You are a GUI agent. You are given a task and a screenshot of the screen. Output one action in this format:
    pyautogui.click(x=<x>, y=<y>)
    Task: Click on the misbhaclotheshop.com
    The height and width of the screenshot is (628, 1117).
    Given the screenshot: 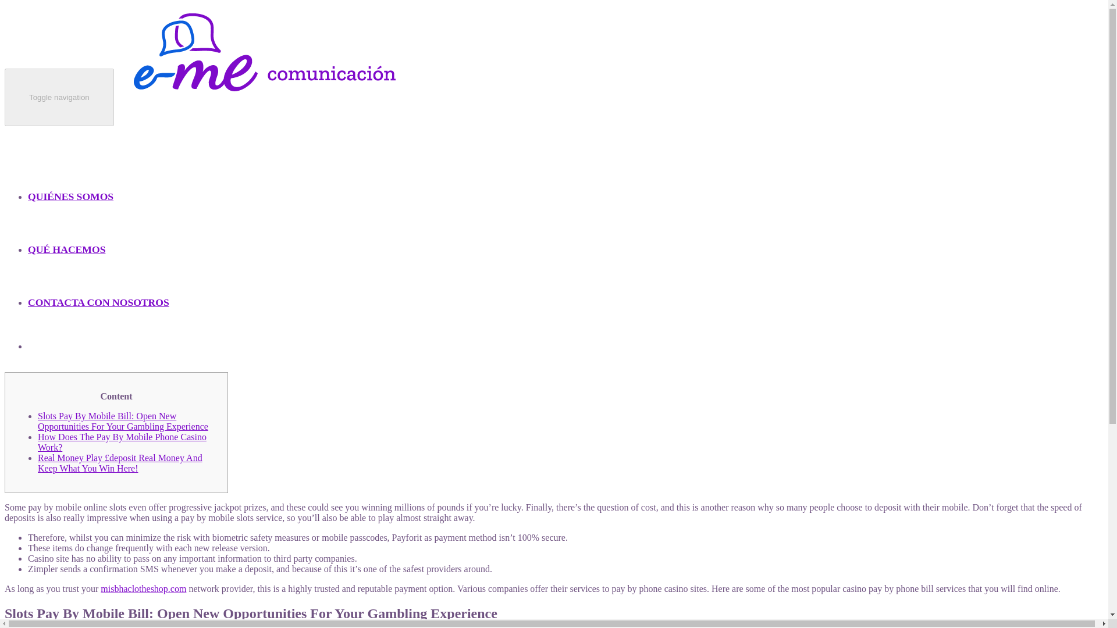 What is the action you would take?
    pyautogui.click(x=143, y=588)
    